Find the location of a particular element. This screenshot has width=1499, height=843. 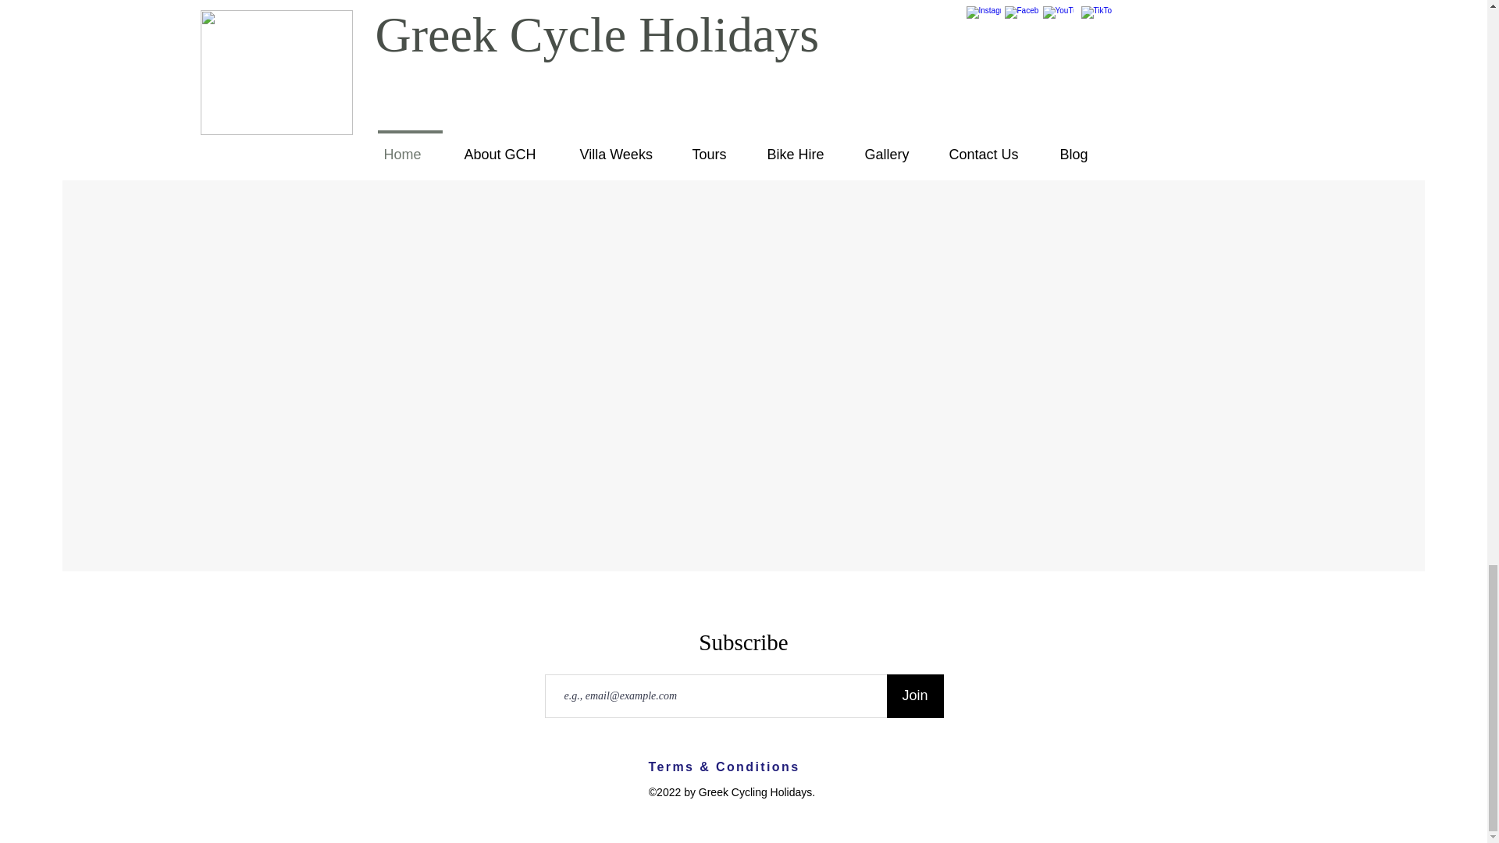

Join is located at coordinates (915, 696).